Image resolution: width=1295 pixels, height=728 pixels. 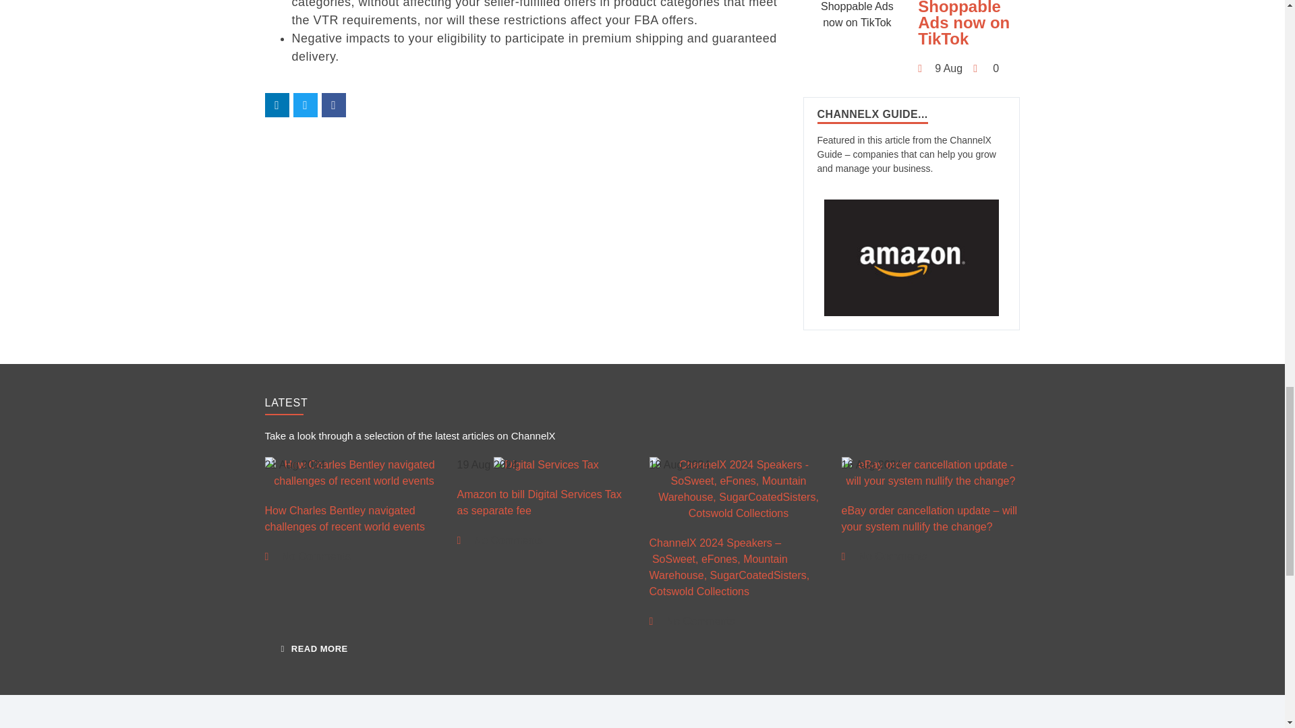 I want to click on Amazon Shoppable Ads now on TikTok, so click(x=857, y=16).